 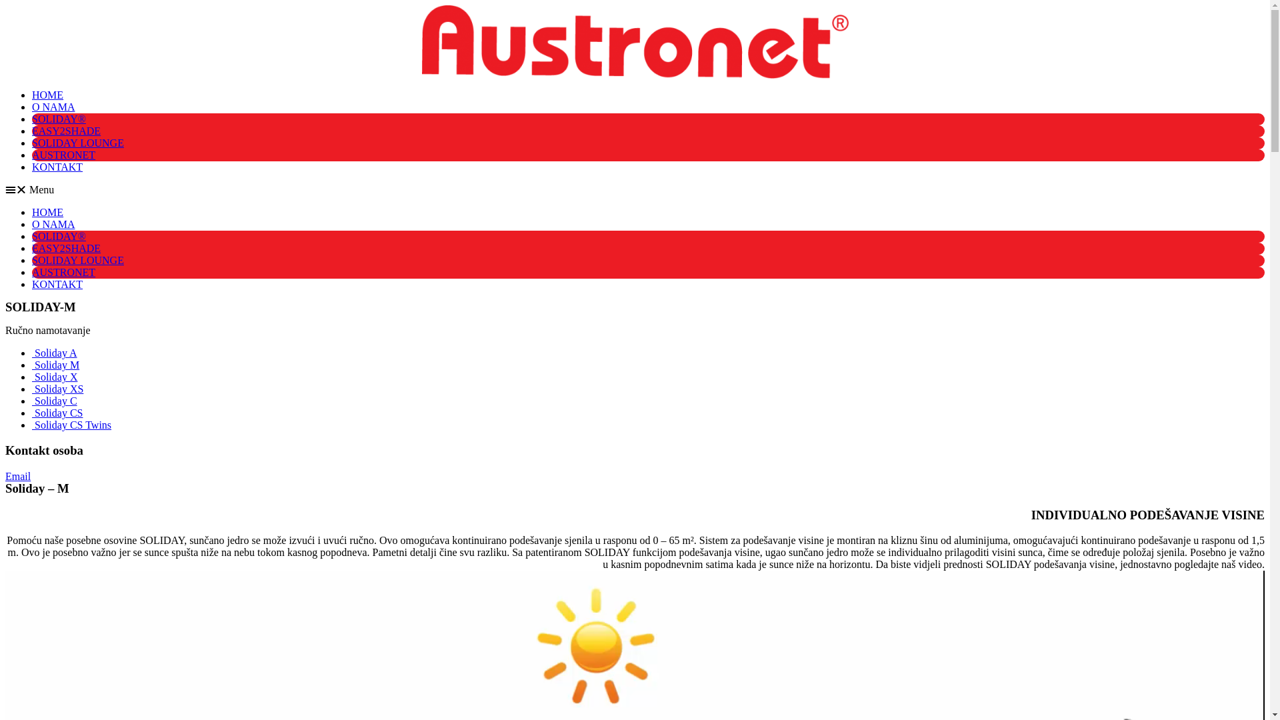 What do you see at coordinates (78, 260) in the screenshot?
I see `SOLIDAY LOUNGE` at bounding box center [78, 260].